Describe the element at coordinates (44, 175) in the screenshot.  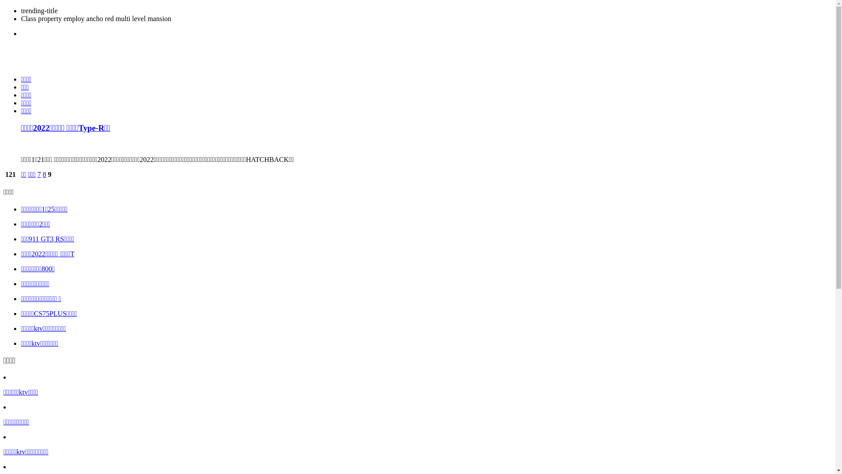
I see `8` at that location.